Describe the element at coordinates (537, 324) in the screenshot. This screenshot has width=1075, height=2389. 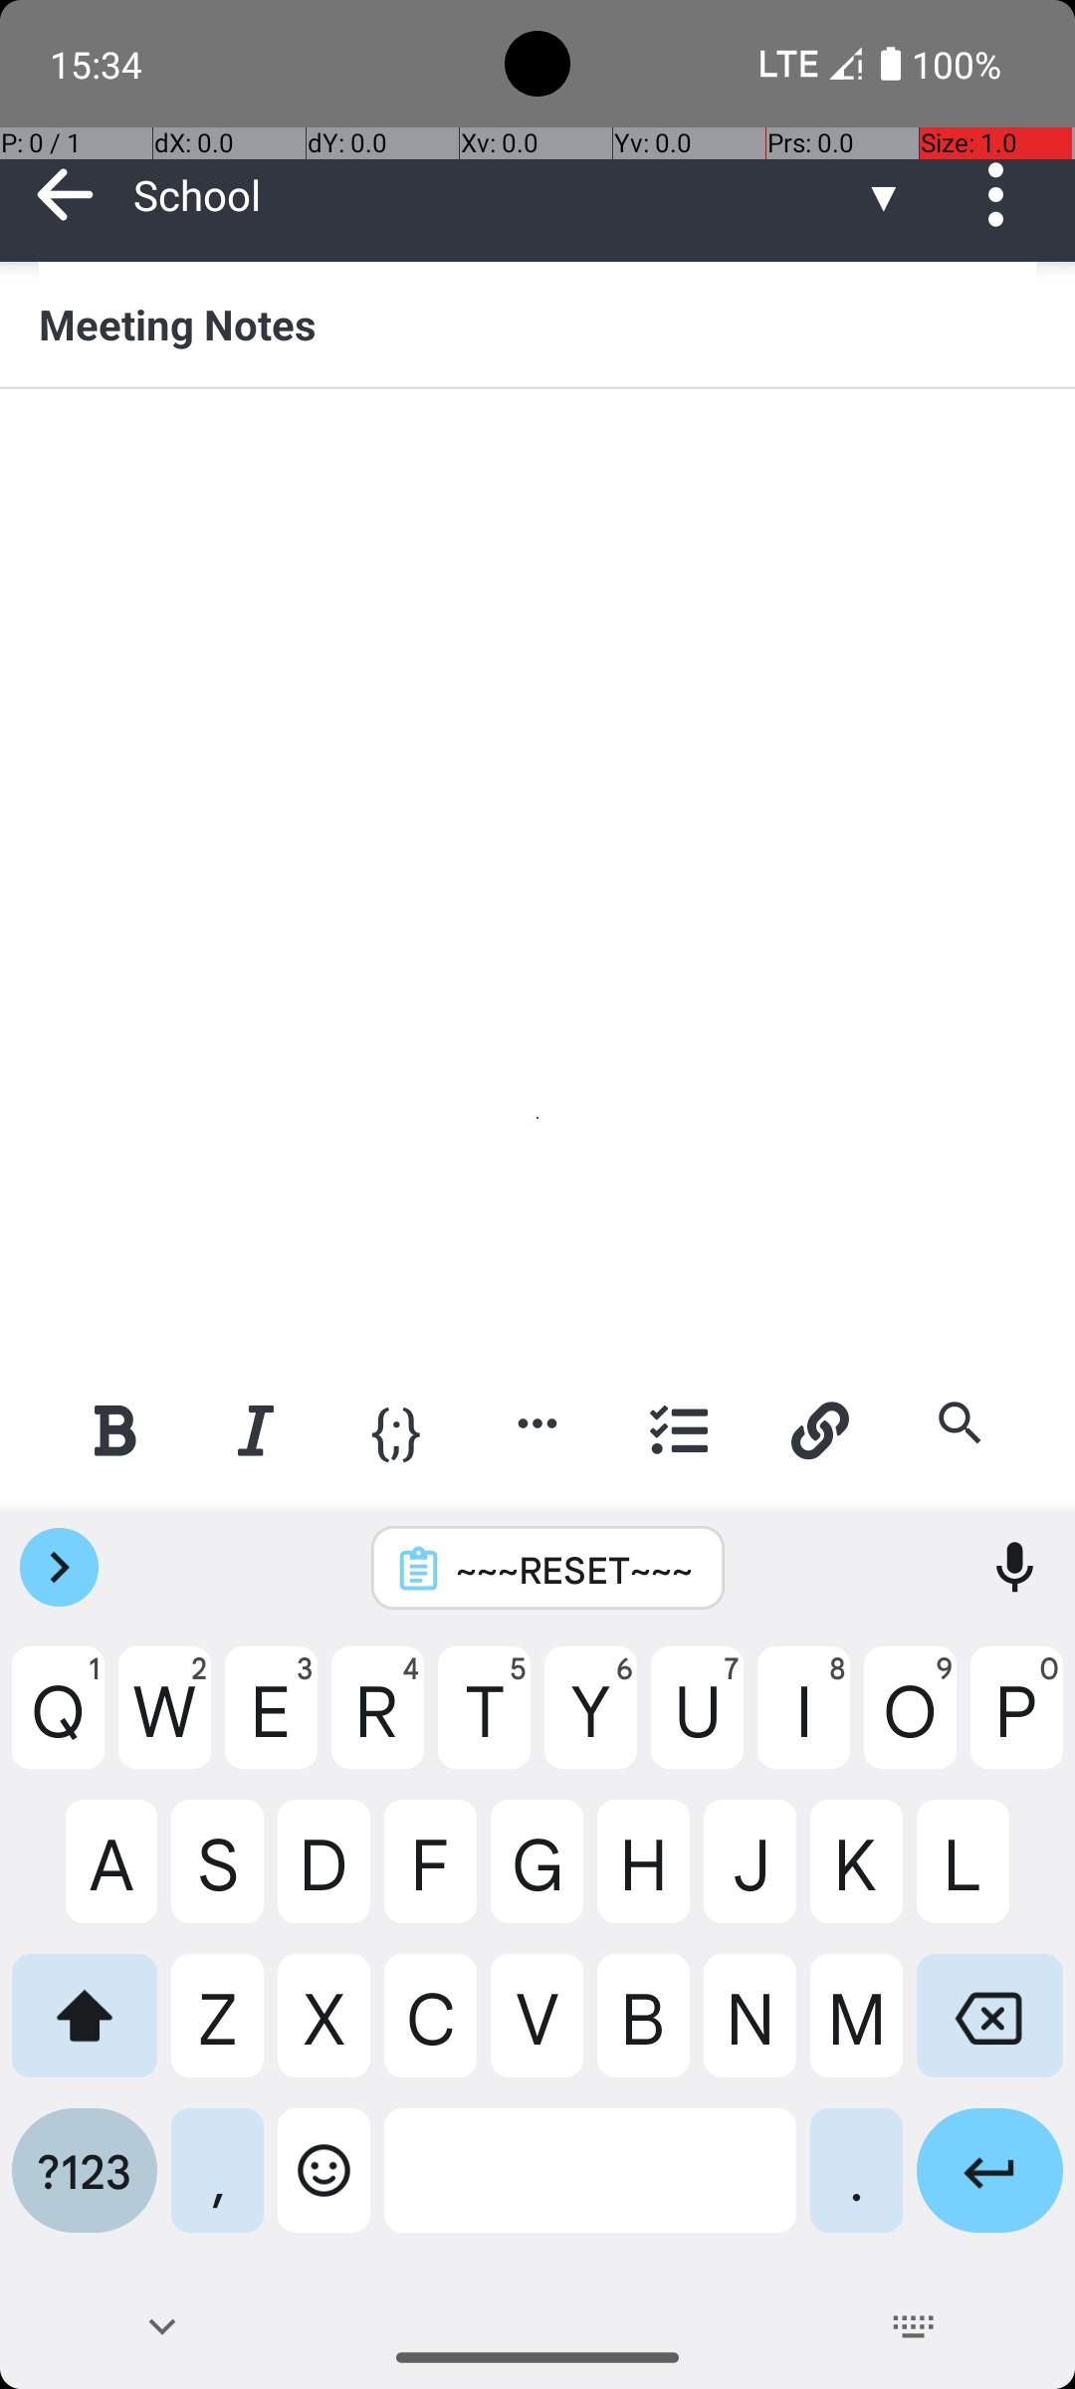
I see `Meeting Notes` at that location.